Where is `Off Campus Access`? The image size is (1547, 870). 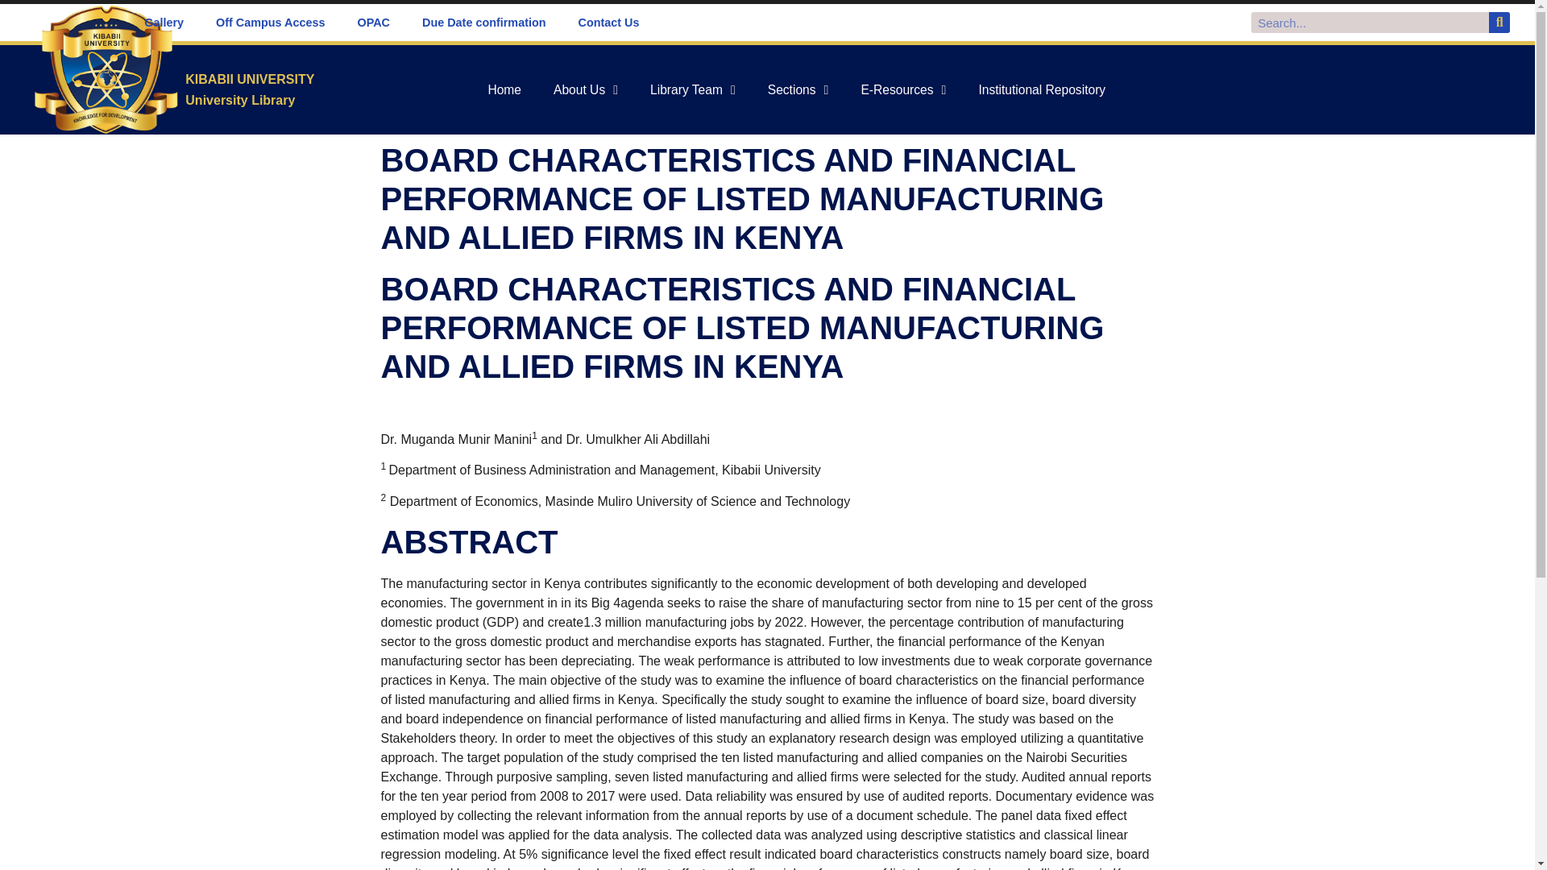 Off Campus Access is located at coordinates (269, 23).